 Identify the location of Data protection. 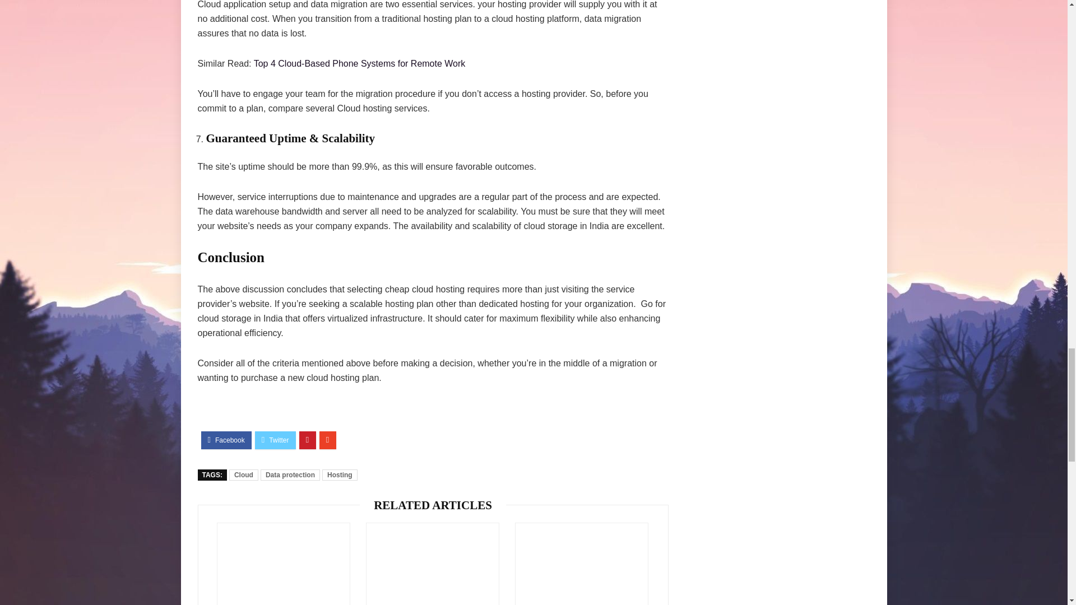
(290, 475).